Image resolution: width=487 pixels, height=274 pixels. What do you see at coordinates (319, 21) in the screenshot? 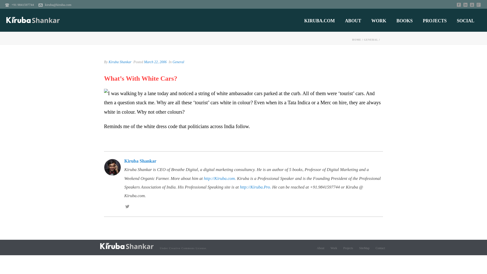
I see `KIRUBA.COM` at bounding box center [319, 21].